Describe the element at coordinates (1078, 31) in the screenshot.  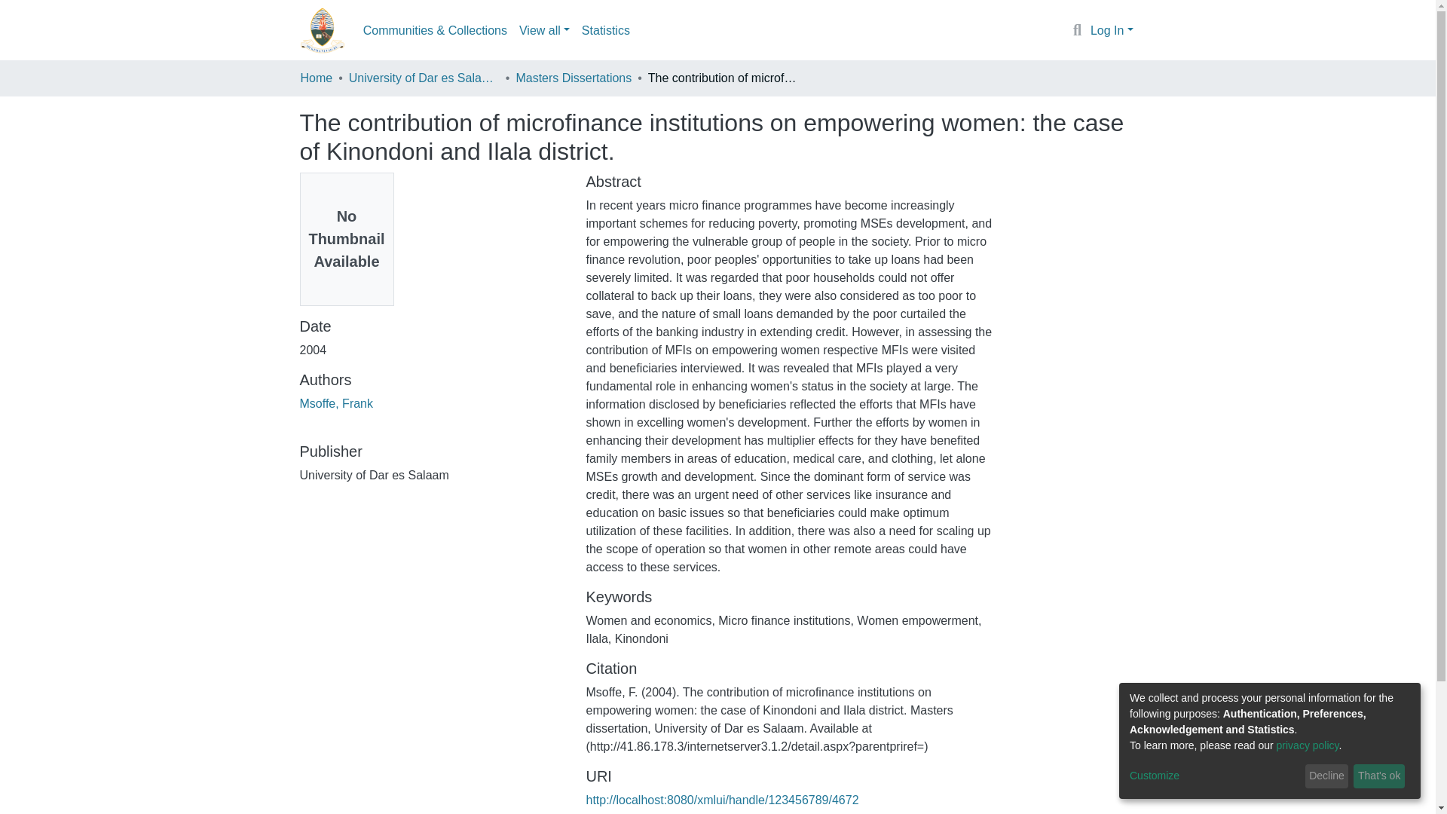
I see `Search` at that location.